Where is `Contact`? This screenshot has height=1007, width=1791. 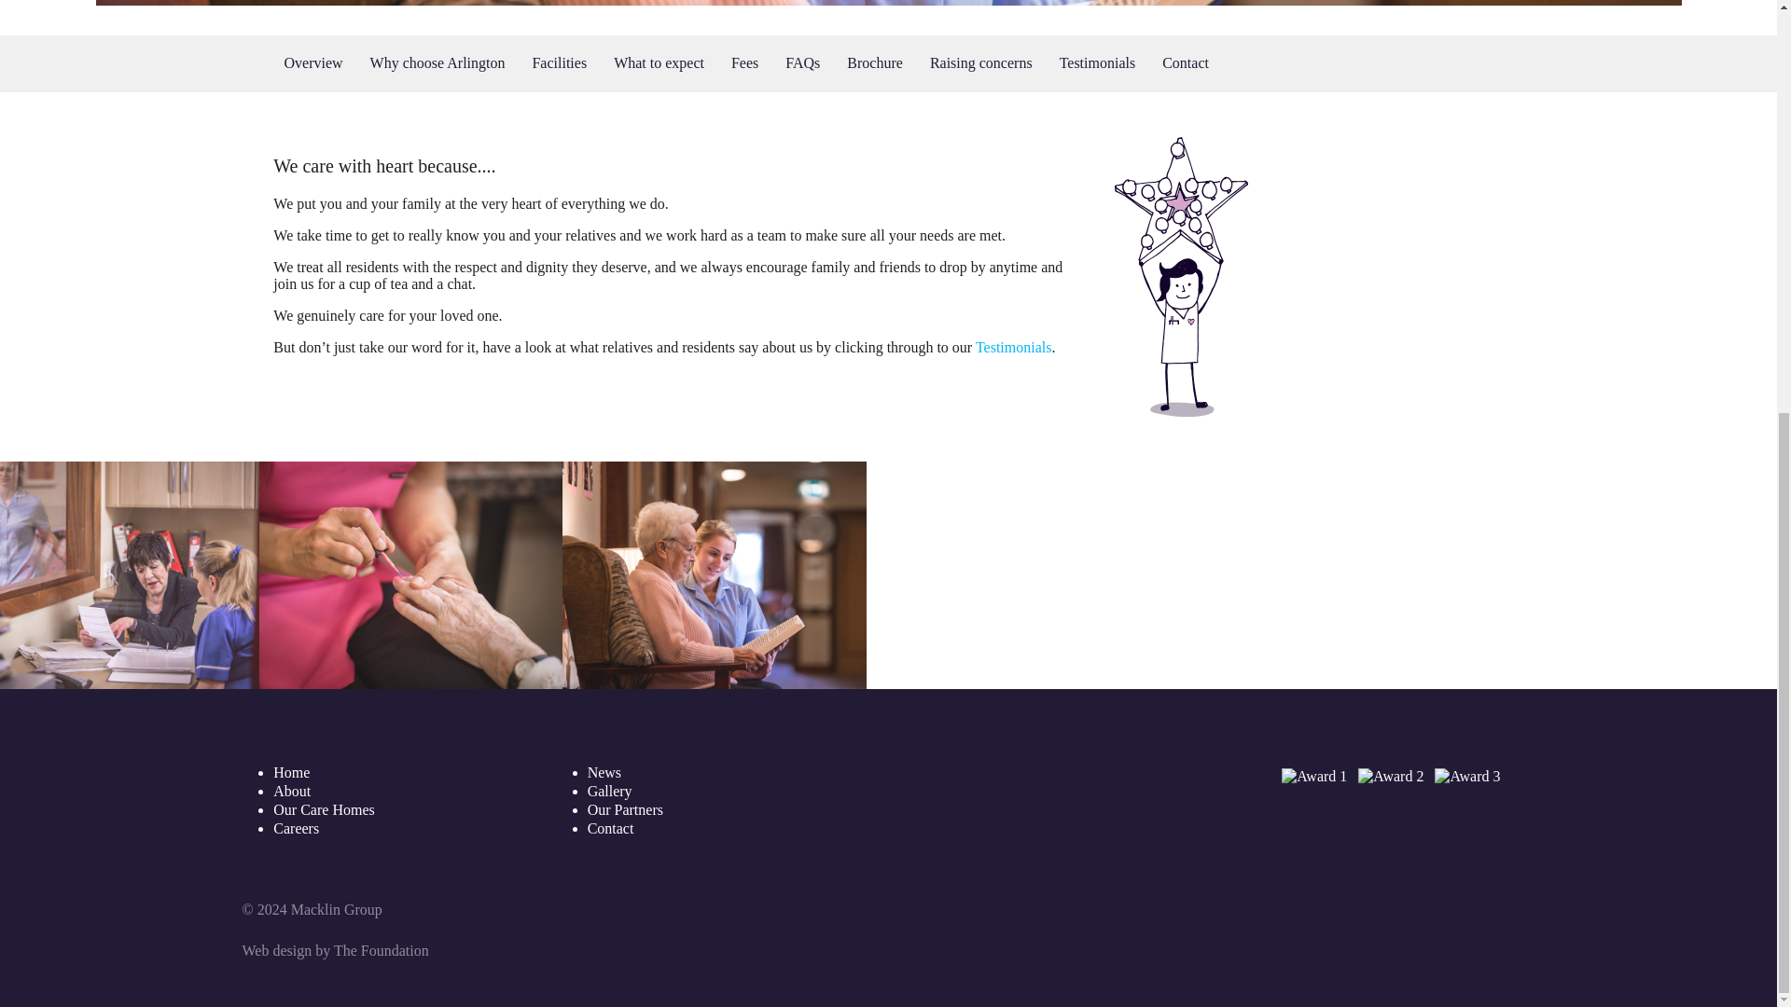 Contact is located at coordinates (1185, 63).